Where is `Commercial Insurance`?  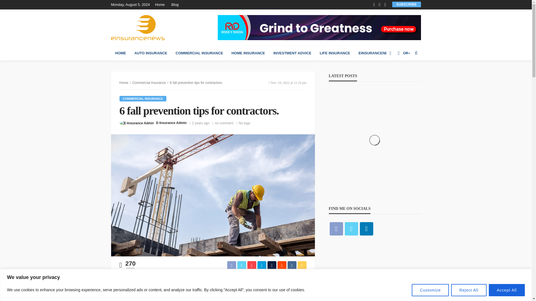 Commercial Insurance is located at coordinates (143, 99).